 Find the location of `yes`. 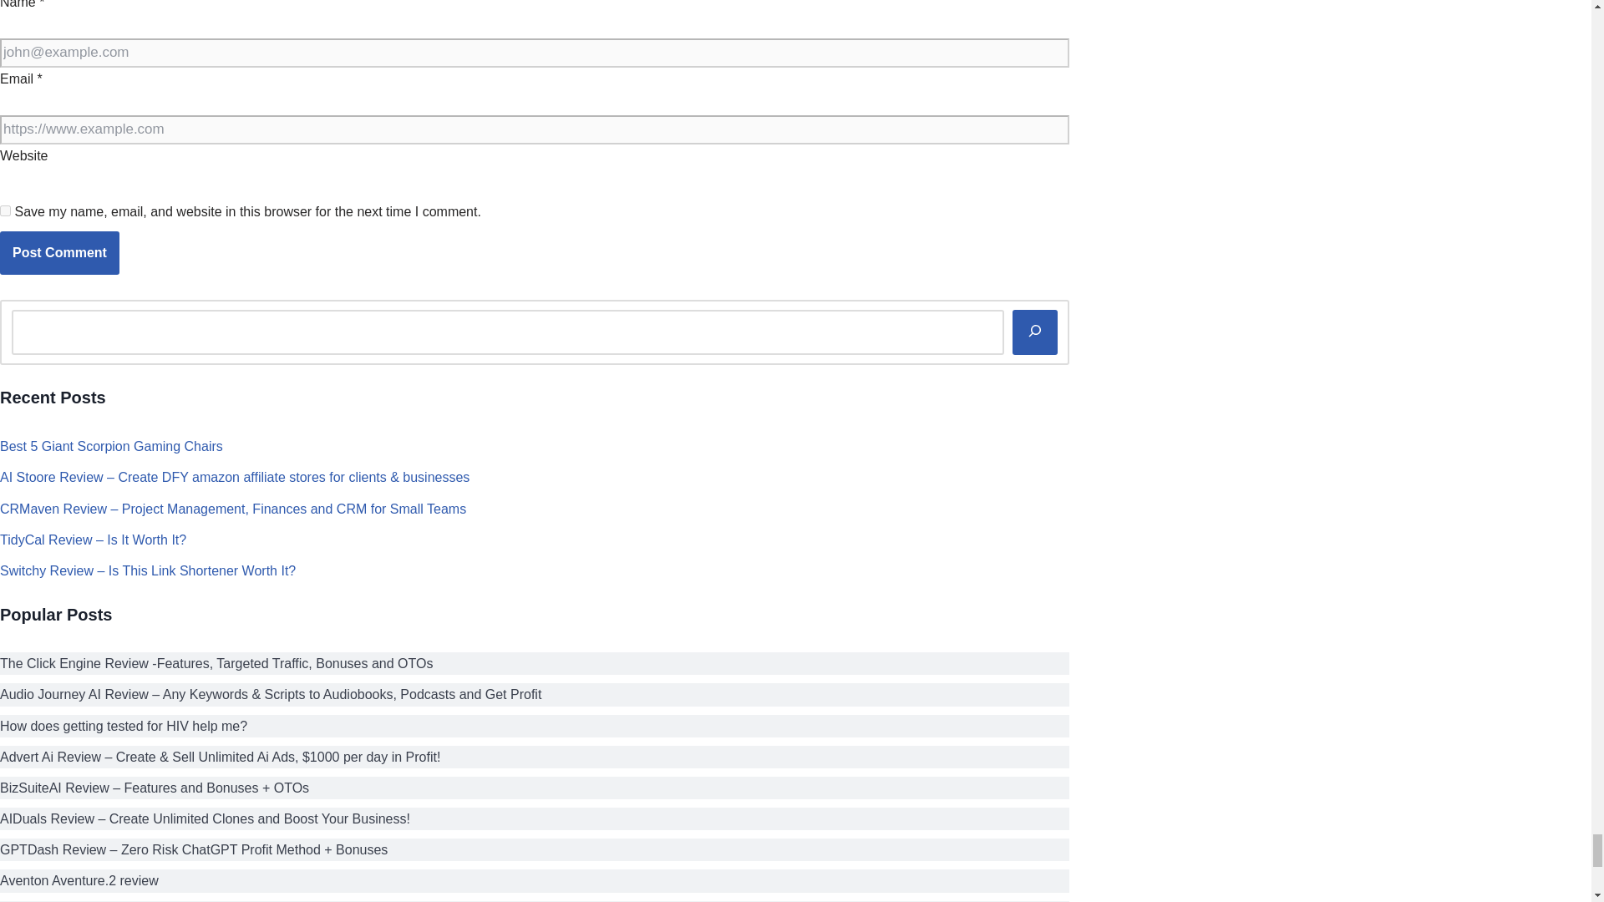

yes is located at coordinates (5, 210).